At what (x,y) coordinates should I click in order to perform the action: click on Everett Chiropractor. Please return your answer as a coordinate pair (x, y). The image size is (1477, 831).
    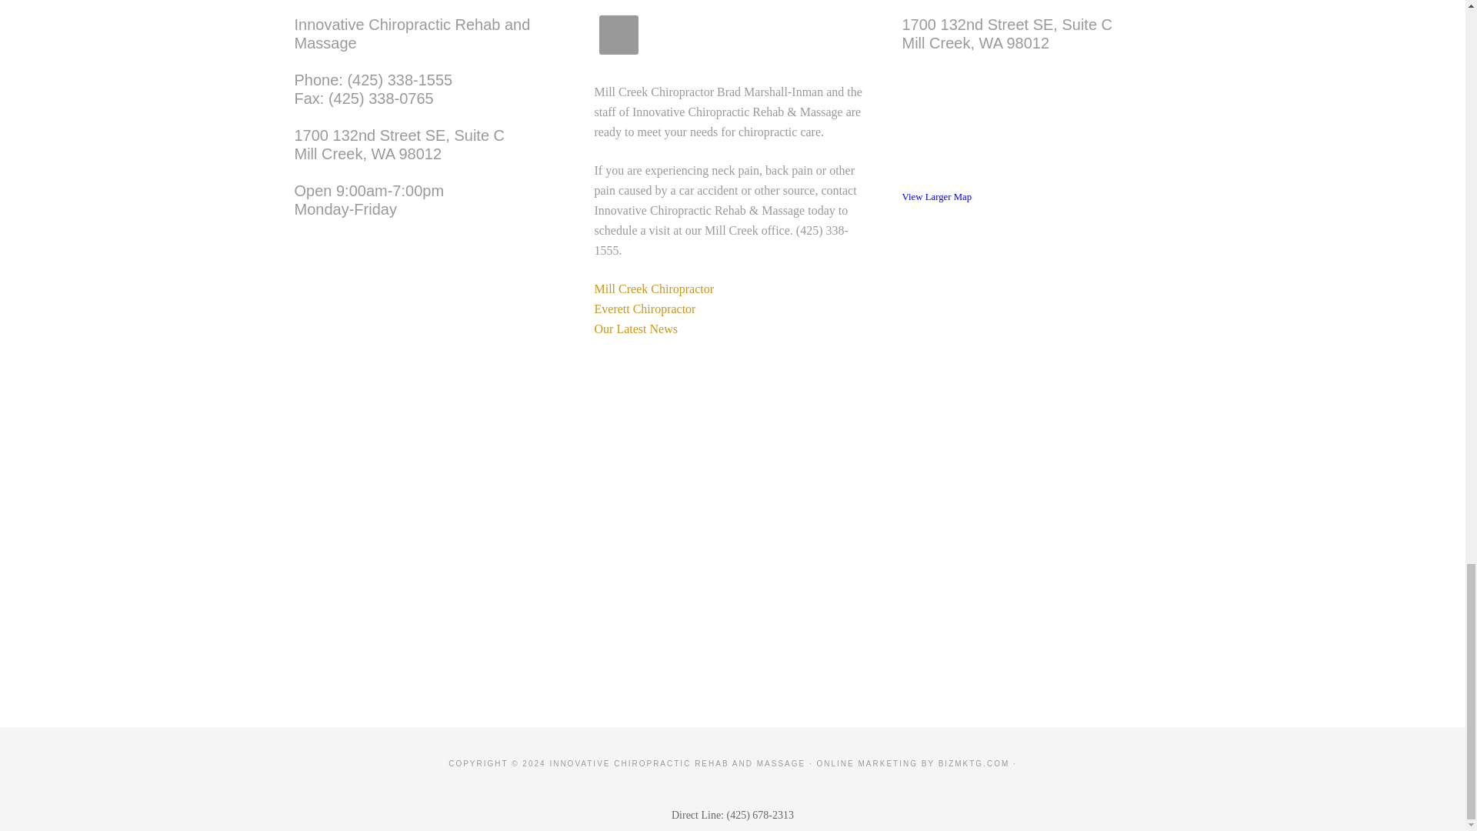
    Looking at the image, I should click on (936, 197).